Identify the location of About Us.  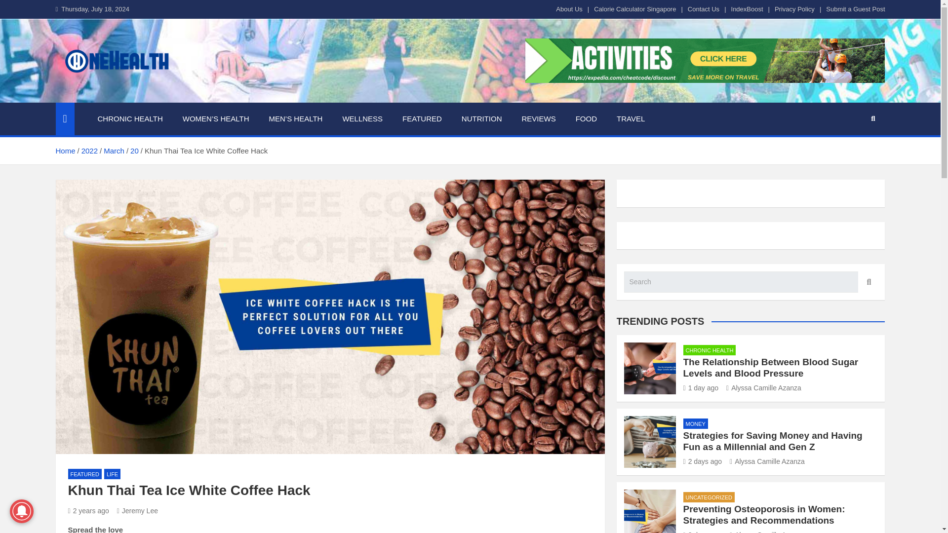
(569, 9).